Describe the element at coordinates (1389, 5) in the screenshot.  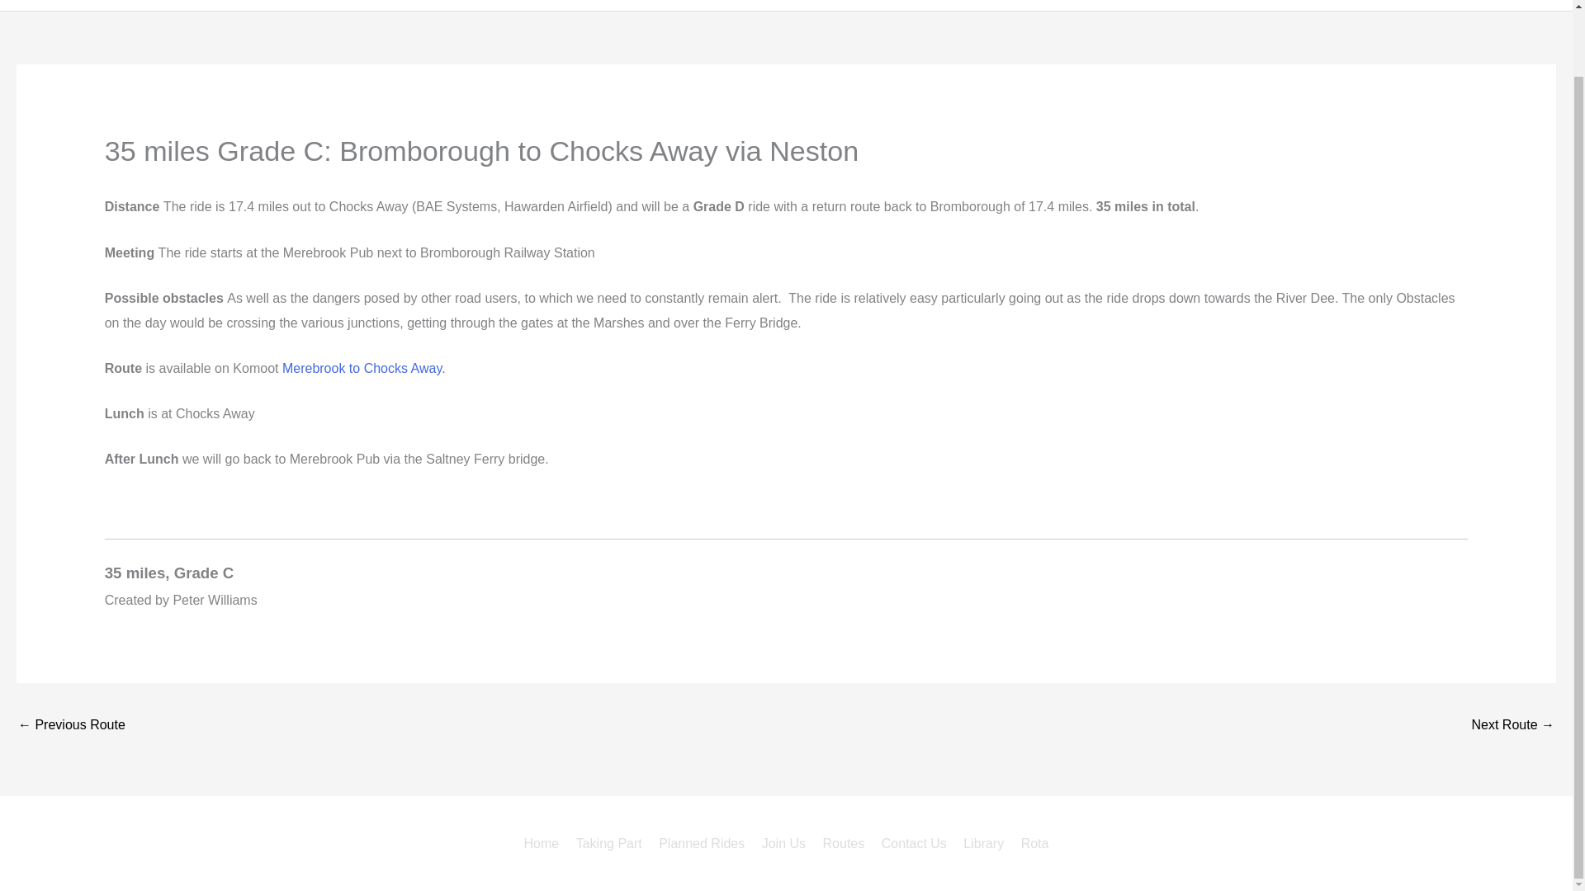
I see `Contact Us` at that location.